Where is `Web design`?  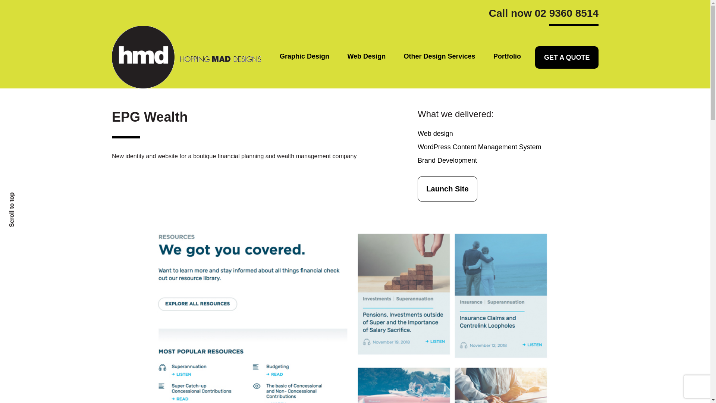 Web design is located at coordinates (435, 134).